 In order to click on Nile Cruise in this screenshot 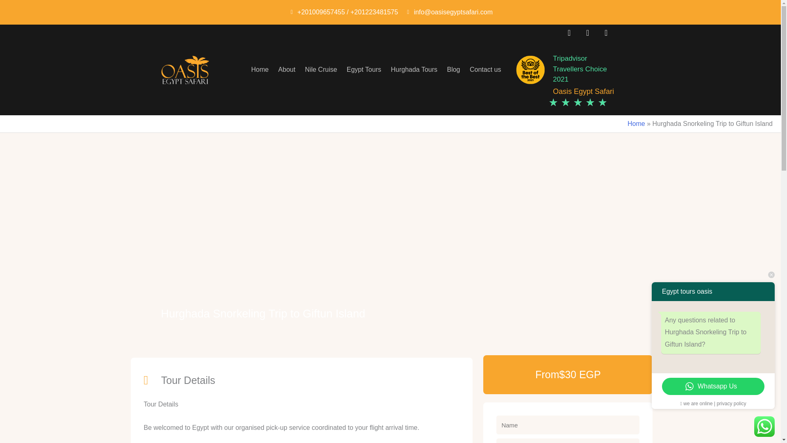, I will do `click(321, 70)`.